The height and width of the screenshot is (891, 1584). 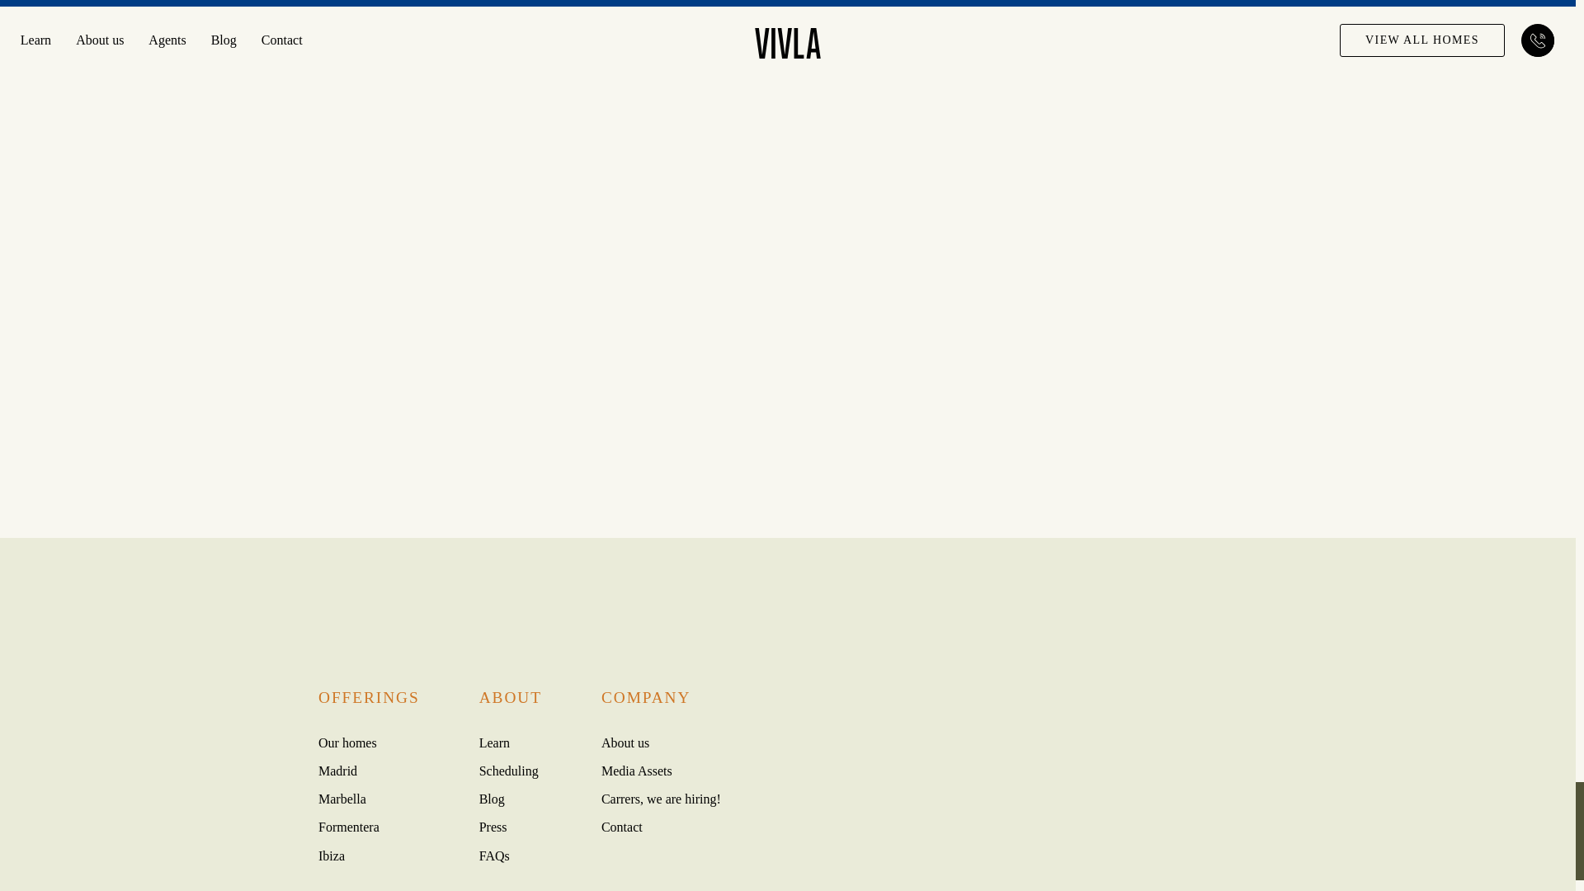 What do you see at coordinates (346, 742) in the screenshot?
I see `Our homes` at bounding box center [346, 742].